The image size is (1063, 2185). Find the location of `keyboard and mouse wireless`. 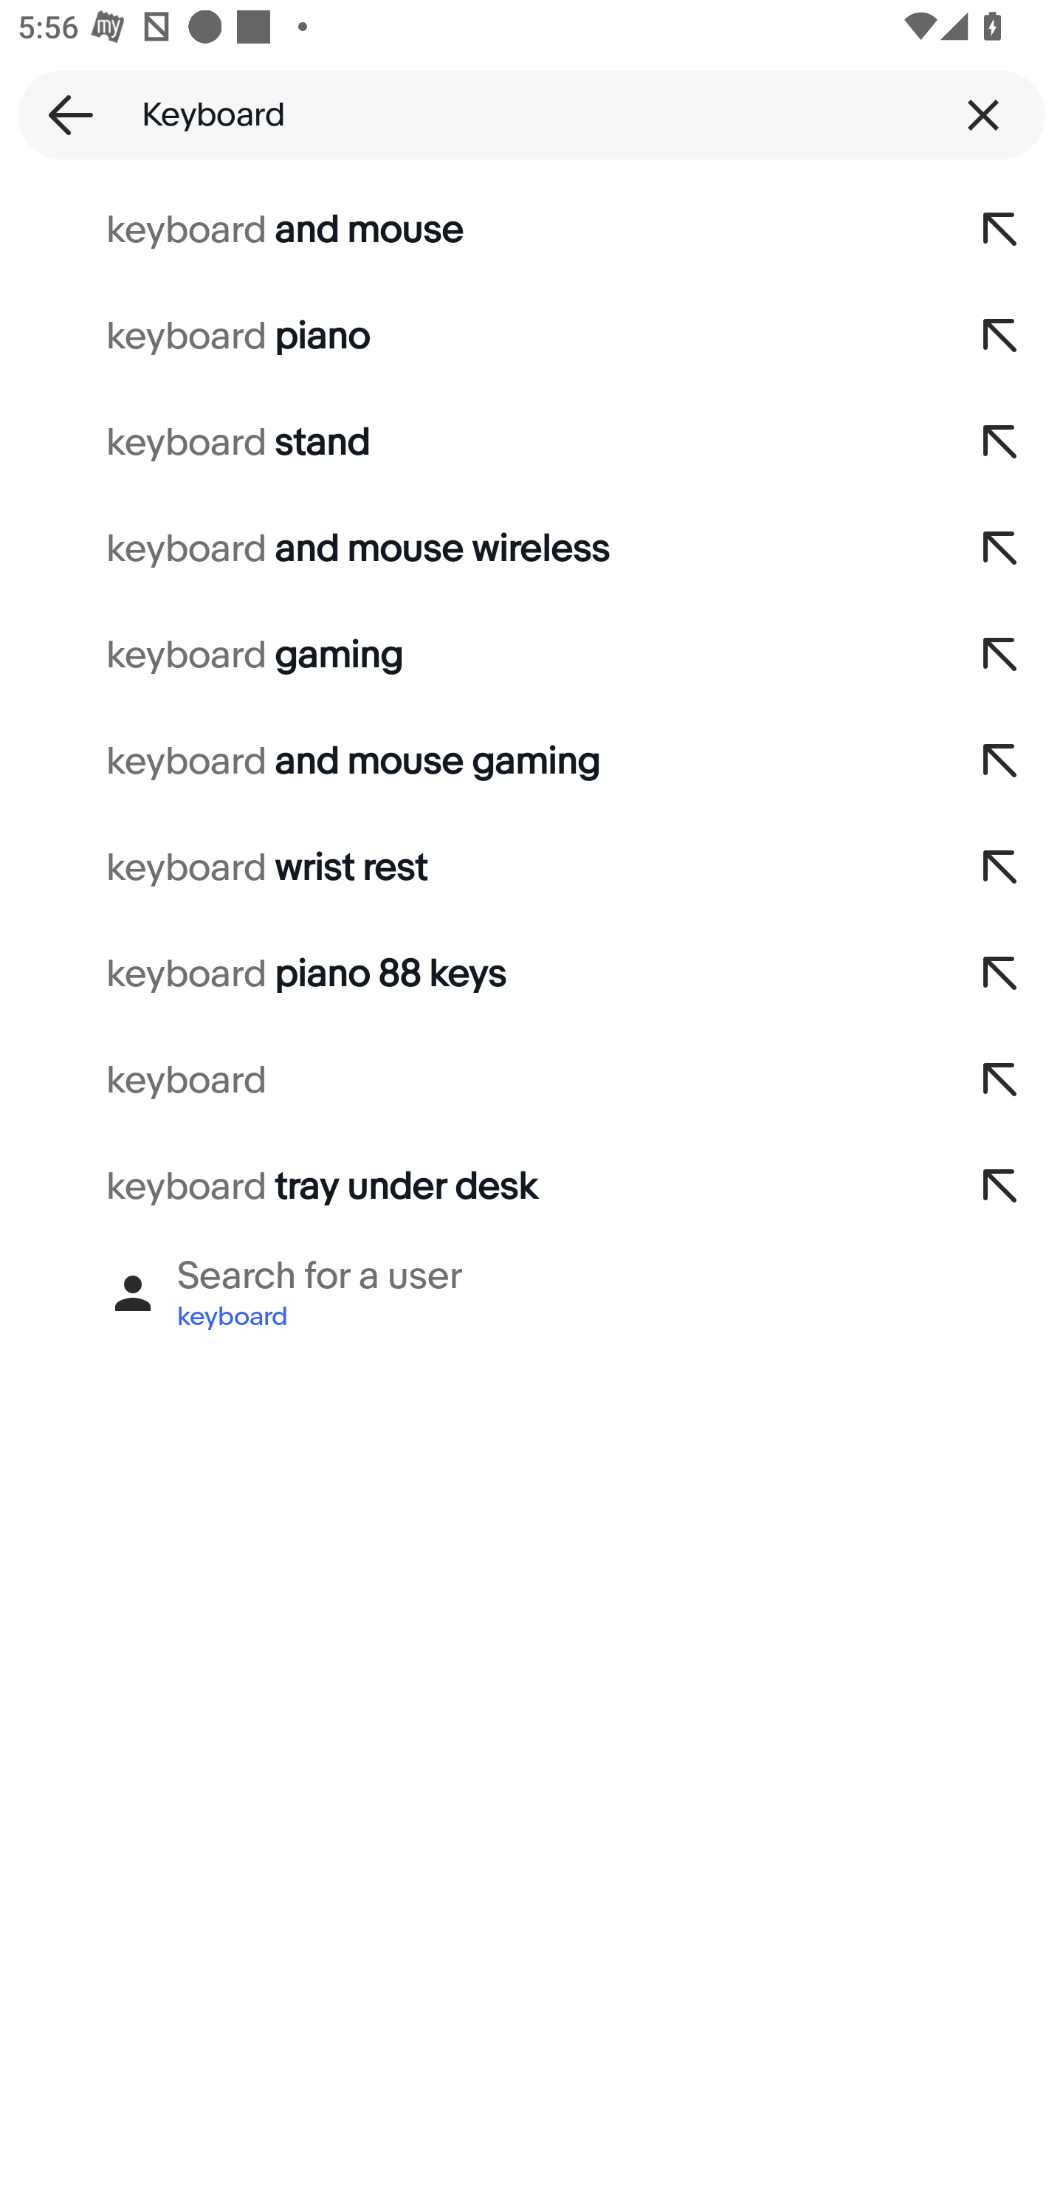

keyboard and mouse wireless is located at coordinates (469, 549).